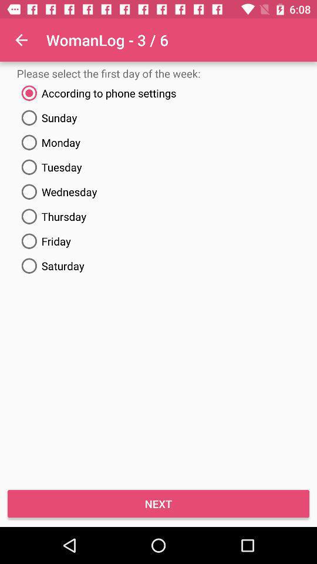 Image resolution: width=317 pixels, height=564 pixels. Describe the element at coordinates (158, 192) in the screenshot. I see `open the item below the tuesday icon` at that location.